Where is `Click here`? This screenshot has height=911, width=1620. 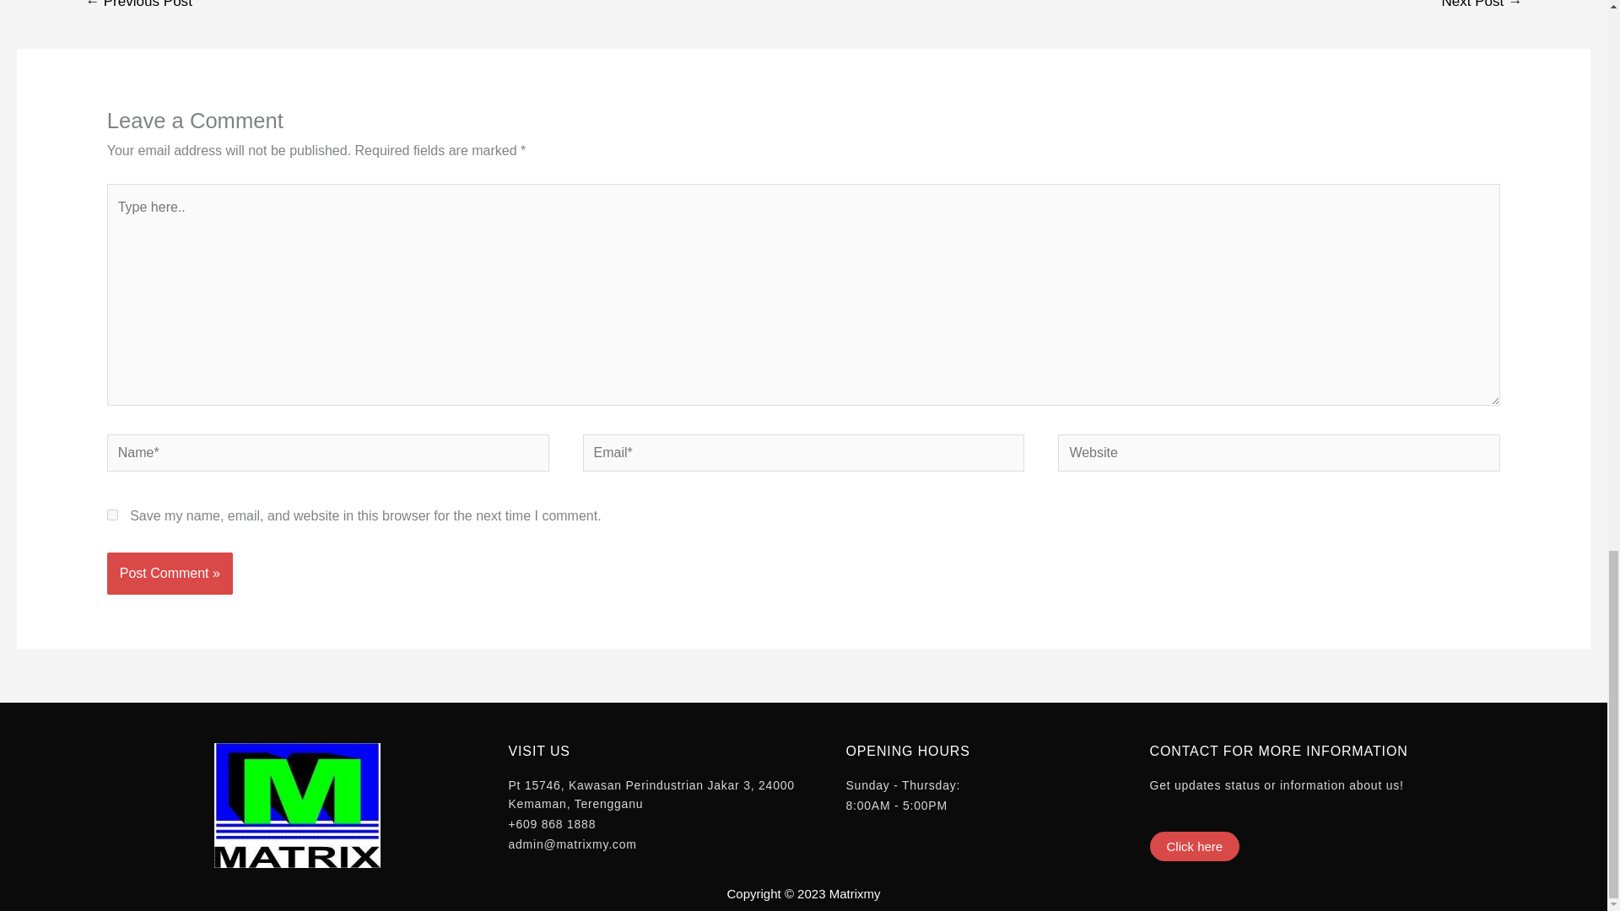
Click here is located at coordinates (1193, 846).